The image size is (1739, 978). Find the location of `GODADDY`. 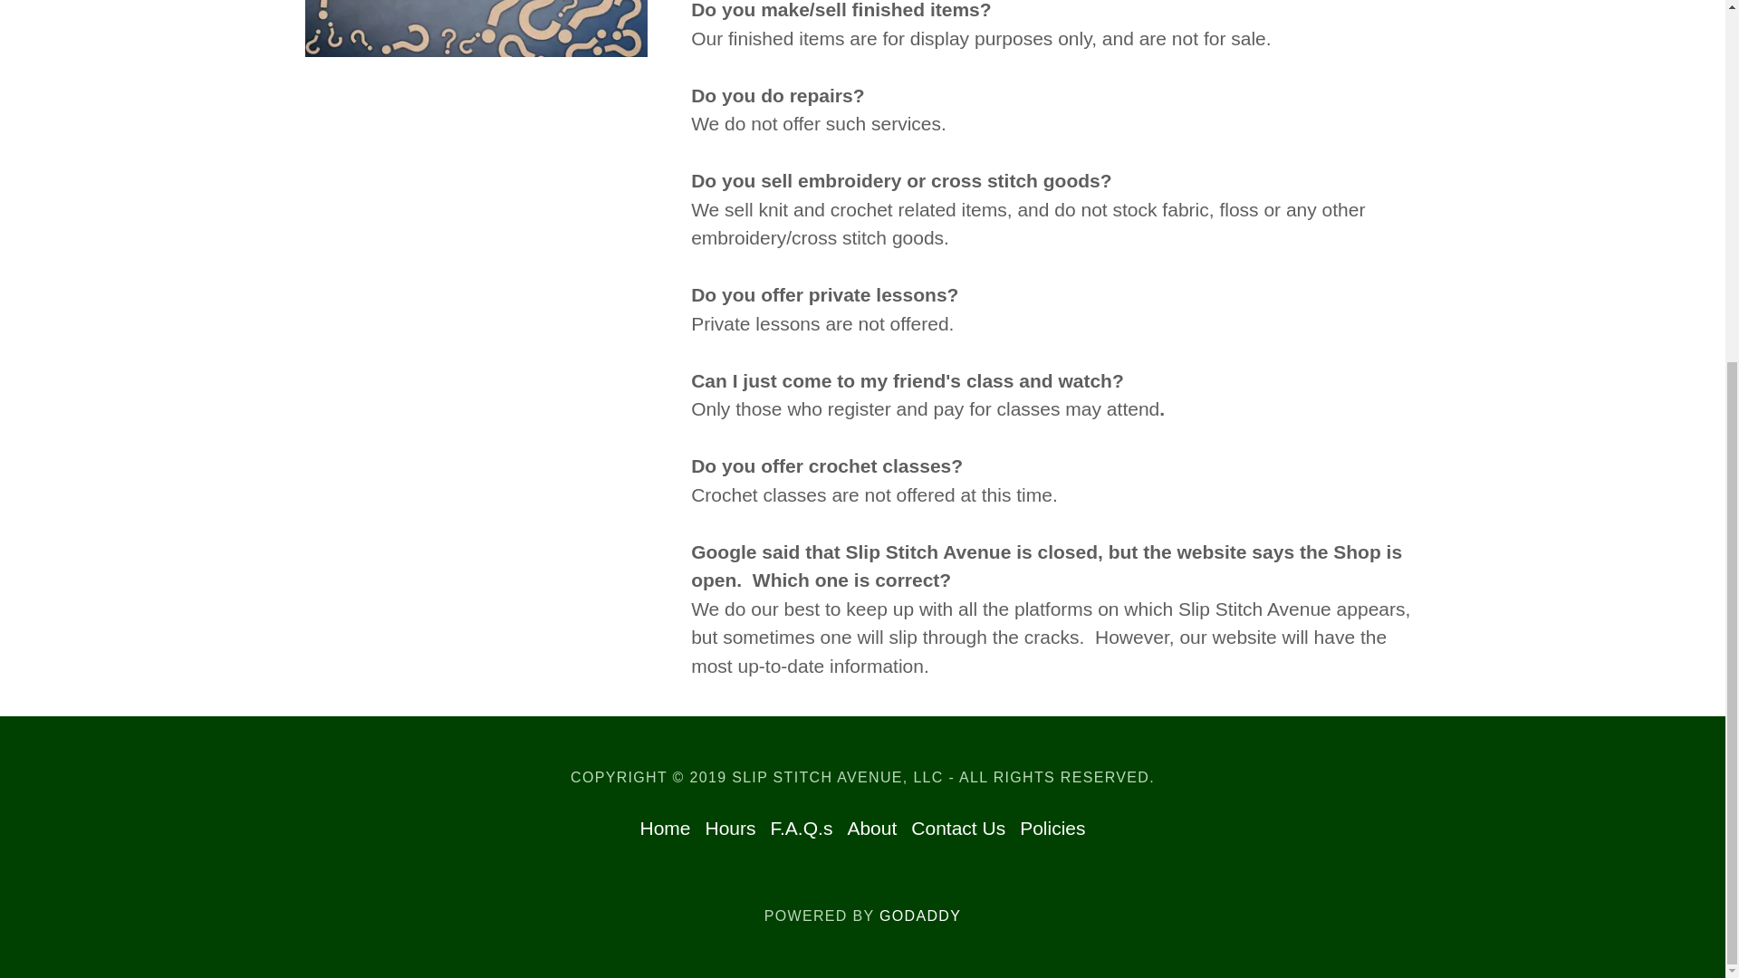

GODADDY is located at coordinates (920, 916).